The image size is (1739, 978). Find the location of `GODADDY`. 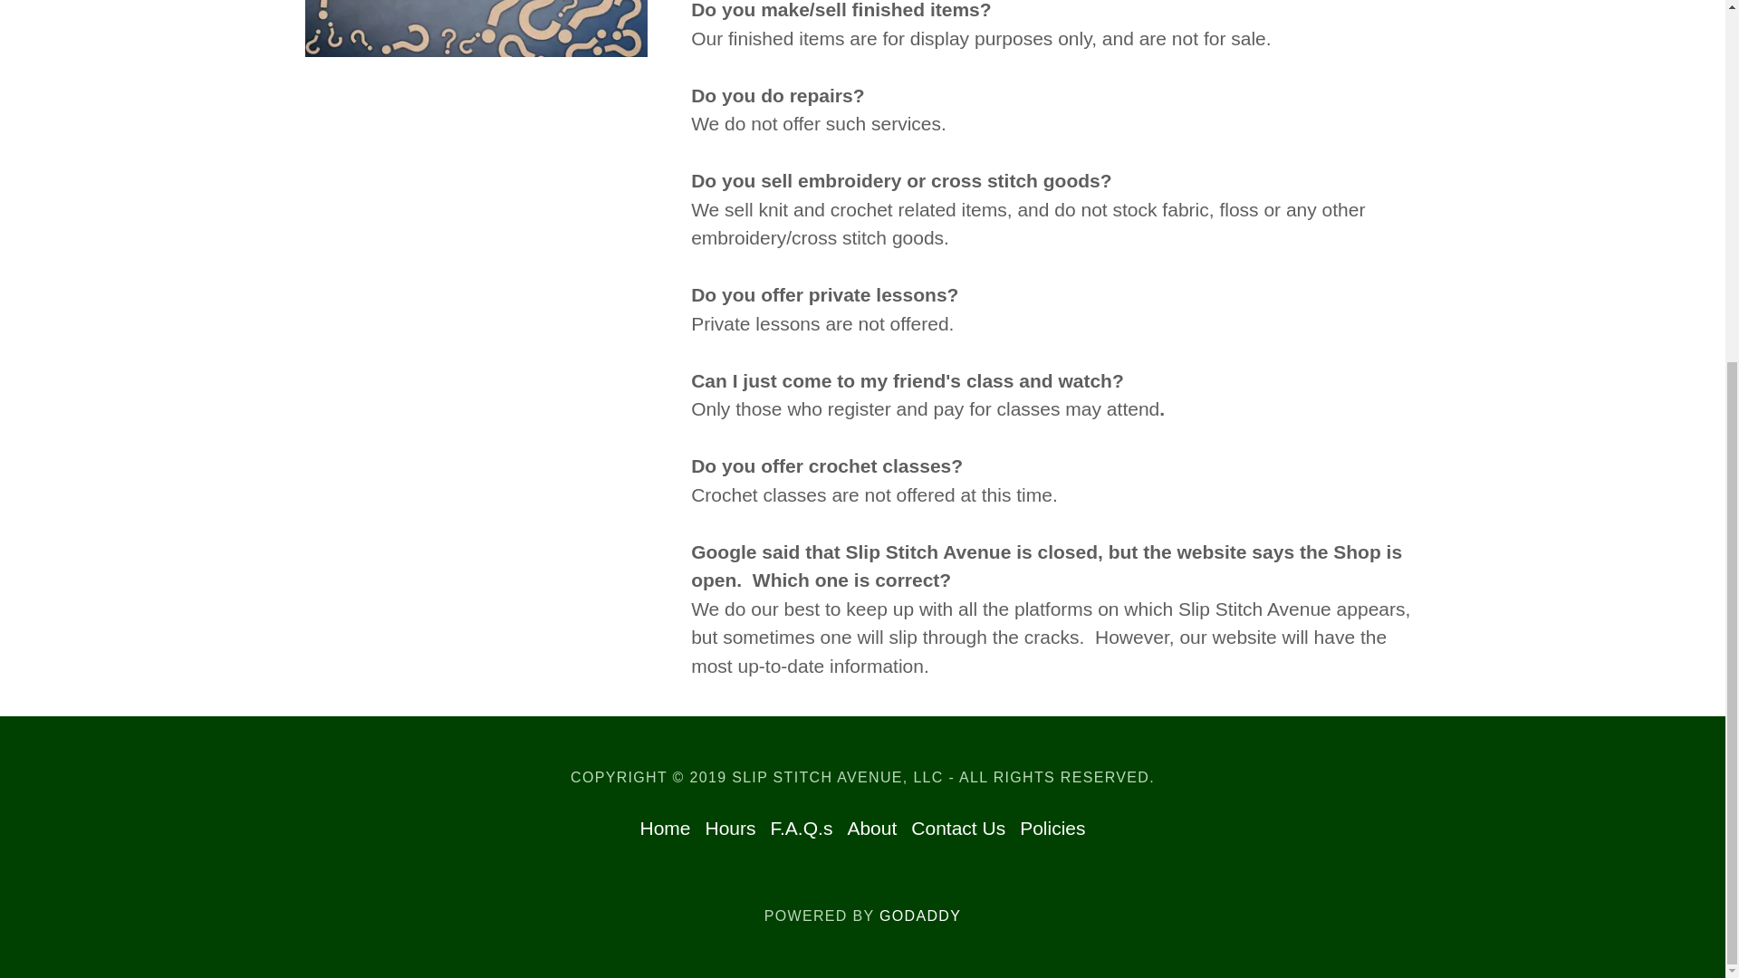

GODADDY is located at coordinates (920, 916).